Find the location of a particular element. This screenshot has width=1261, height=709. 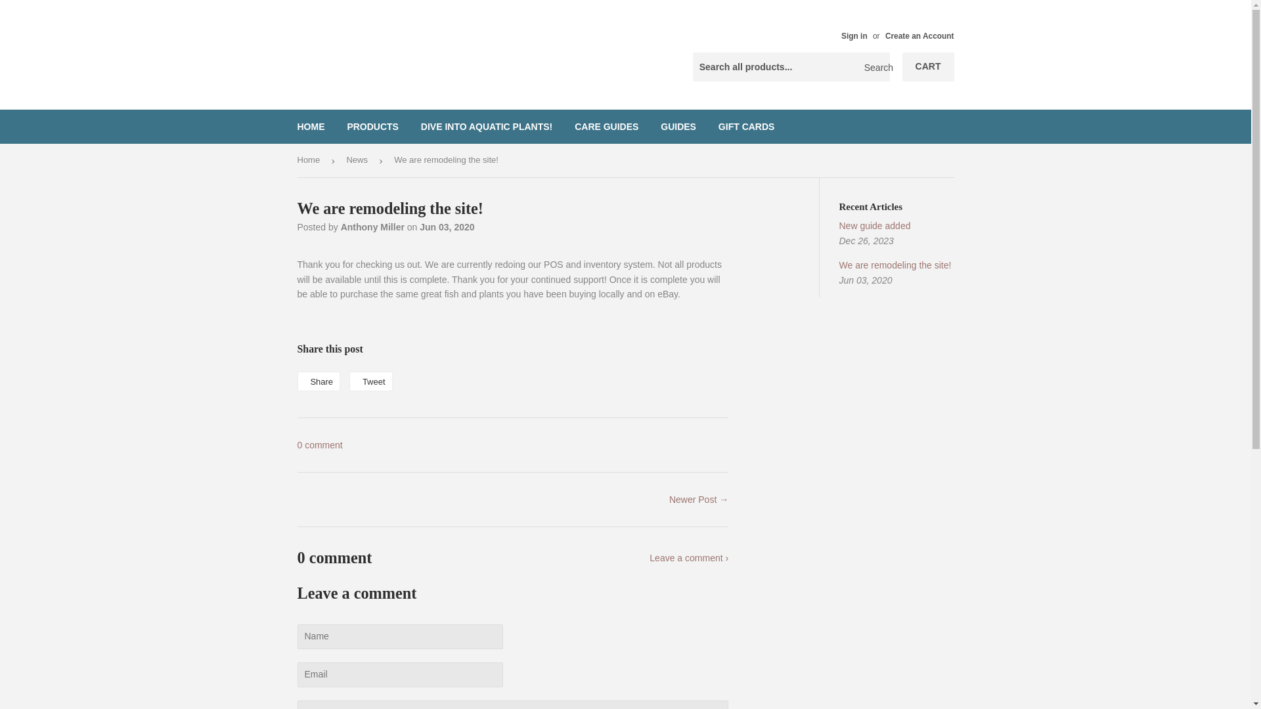

Home is located at coordinates (678, 127).